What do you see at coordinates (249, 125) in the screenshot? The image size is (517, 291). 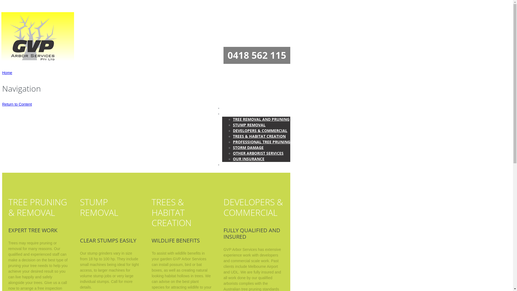 I see `STUMP REMOVAL` at bounding box center [249, 125].